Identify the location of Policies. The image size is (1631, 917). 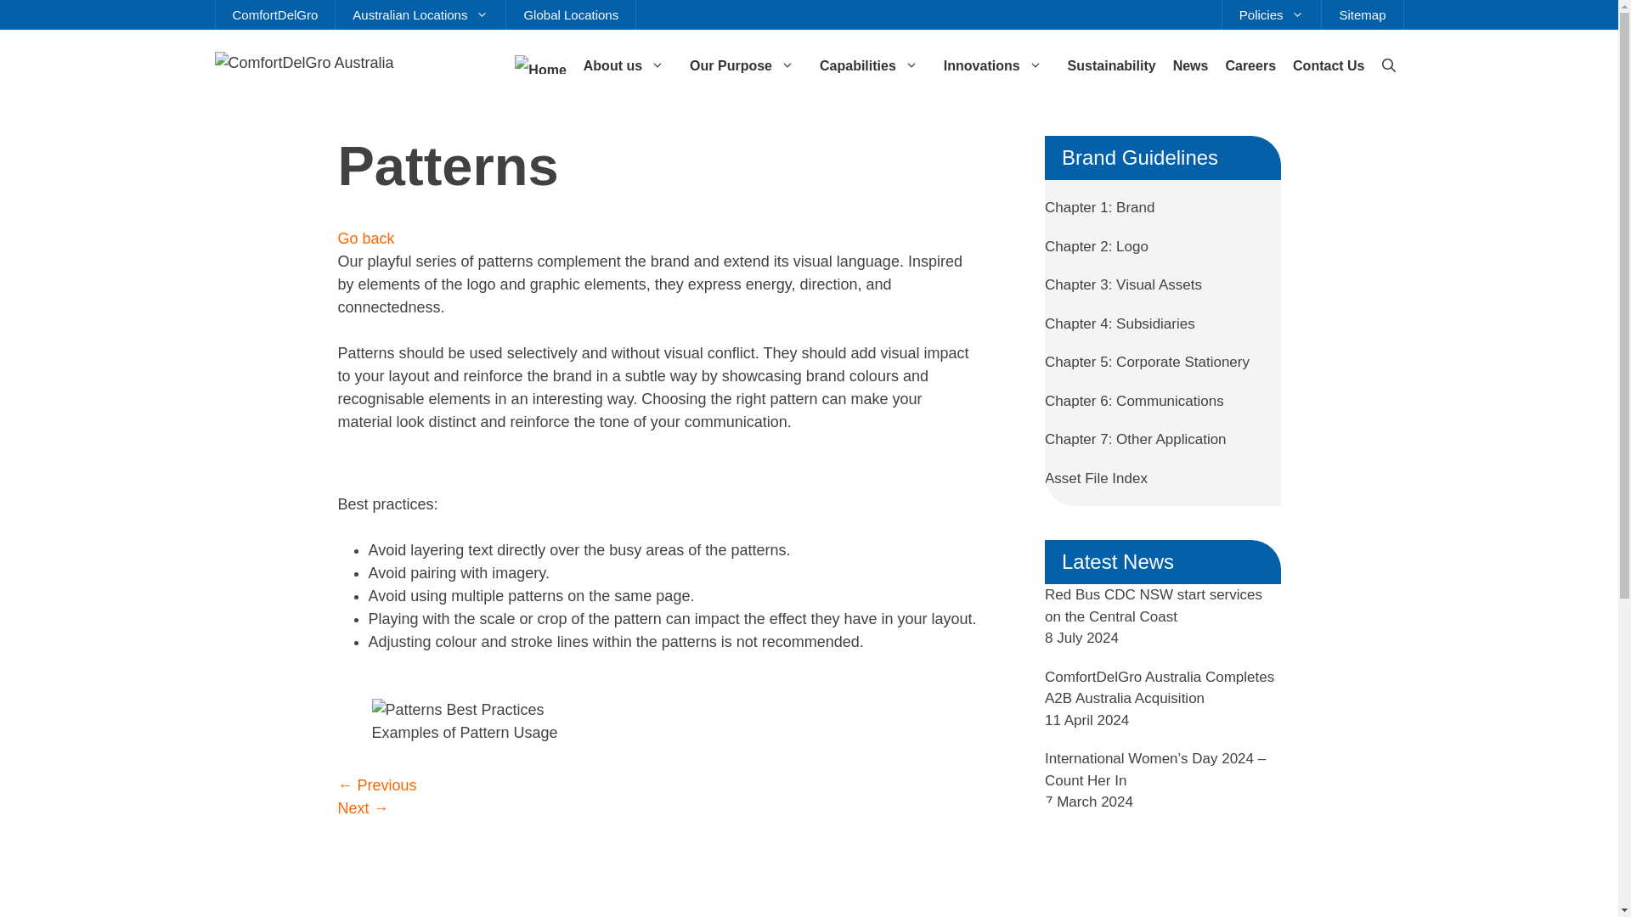
(1271, 14).